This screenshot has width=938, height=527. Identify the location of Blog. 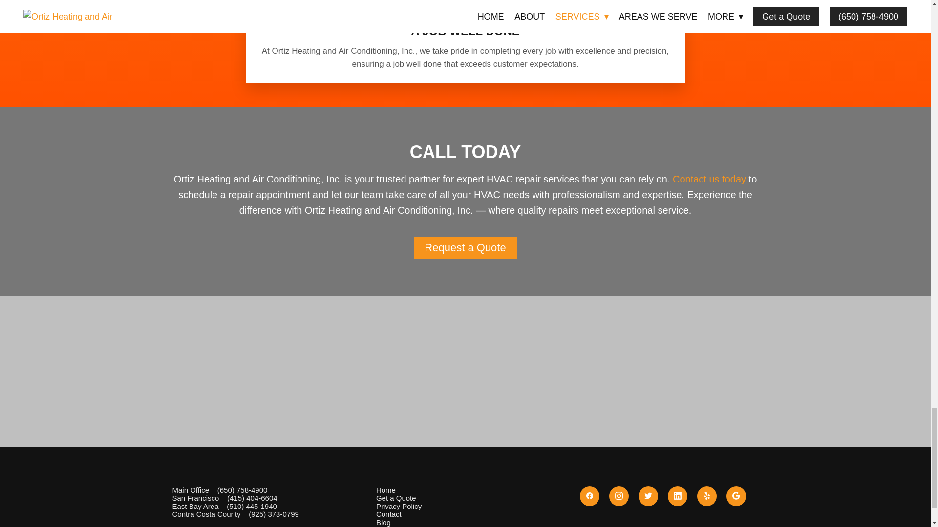
(383, 522).